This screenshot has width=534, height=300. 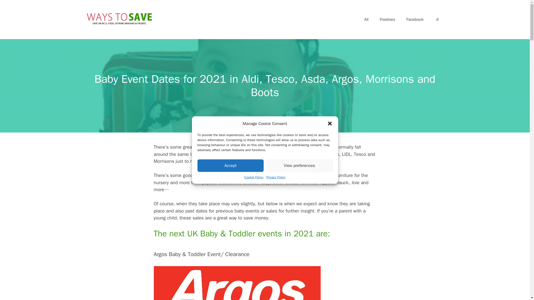 I want to click on All, so click(x=367, y=19).